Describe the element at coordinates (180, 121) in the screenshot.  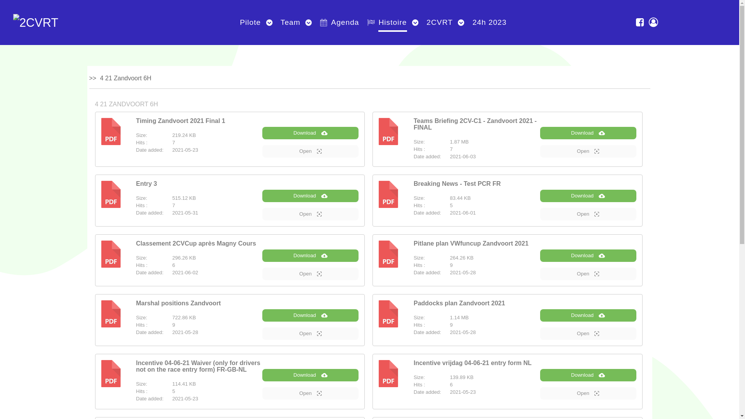
I see `Timing Zandvoort 2021 Final 1` at that location.